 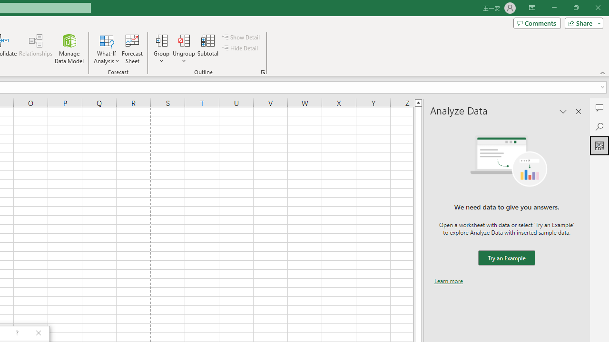 What do you see at coordinates (449, 281) in the screenshot?
I see `Learn more` at bounding box center [449, 281].